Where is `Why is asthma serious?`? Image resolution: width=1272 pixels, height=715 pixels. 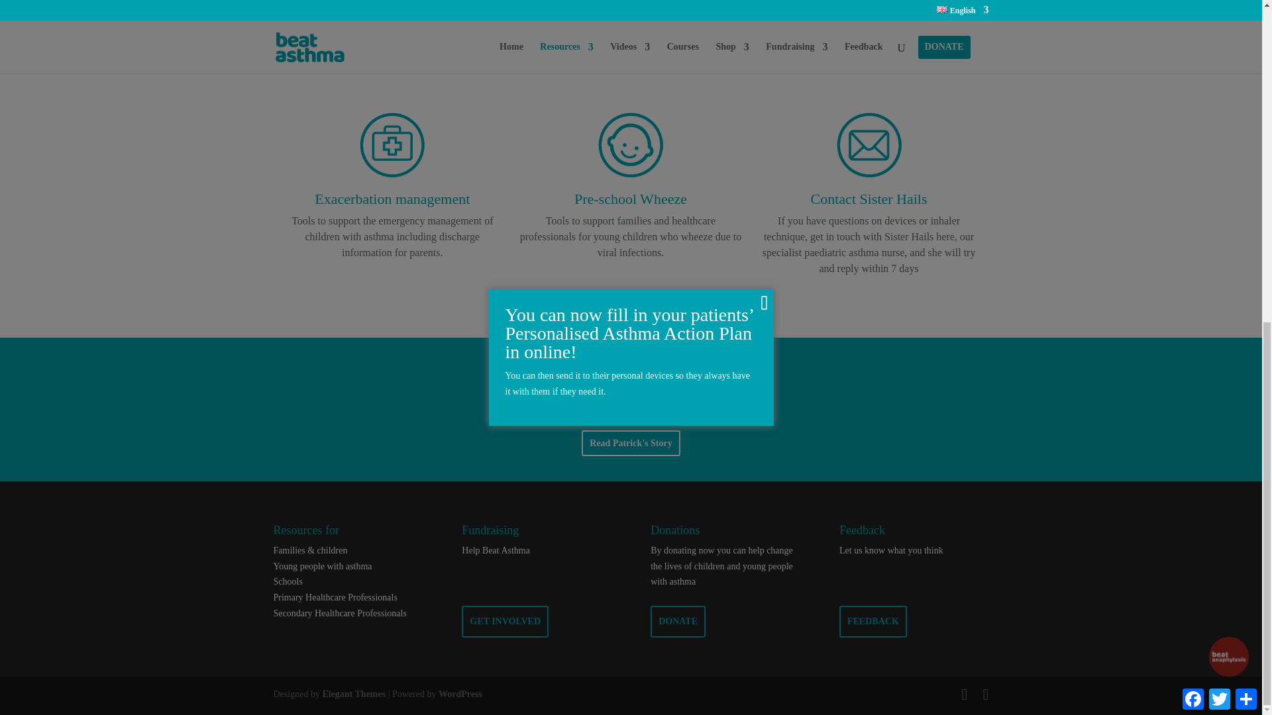 Why is asthma serious? is located at coordinates (392, 1).